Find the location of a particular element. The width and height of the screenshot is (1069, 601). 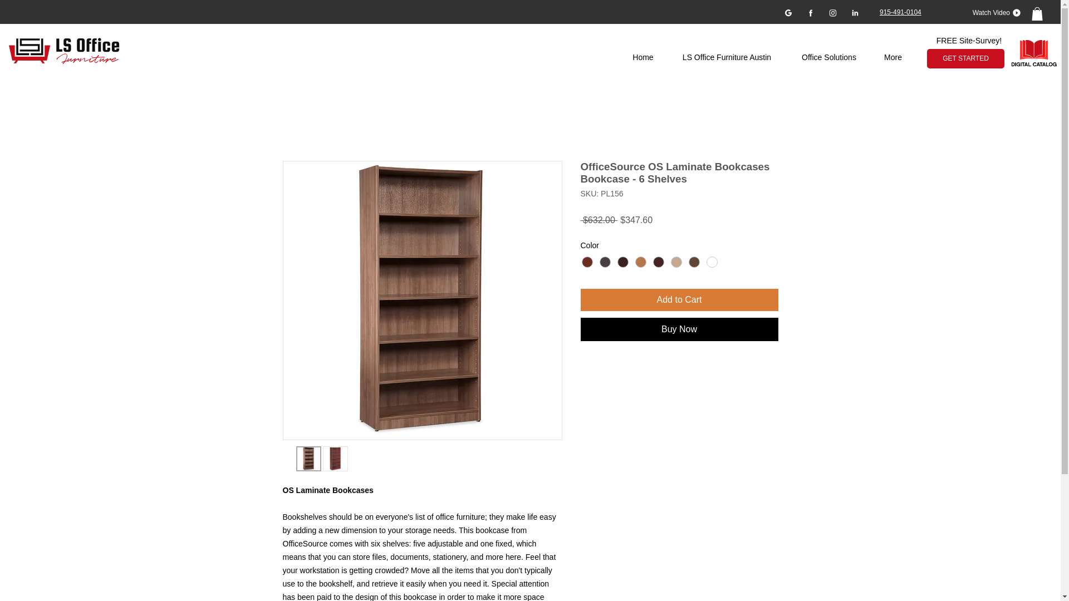

GET STARTED is located at coordinates (965, 58).